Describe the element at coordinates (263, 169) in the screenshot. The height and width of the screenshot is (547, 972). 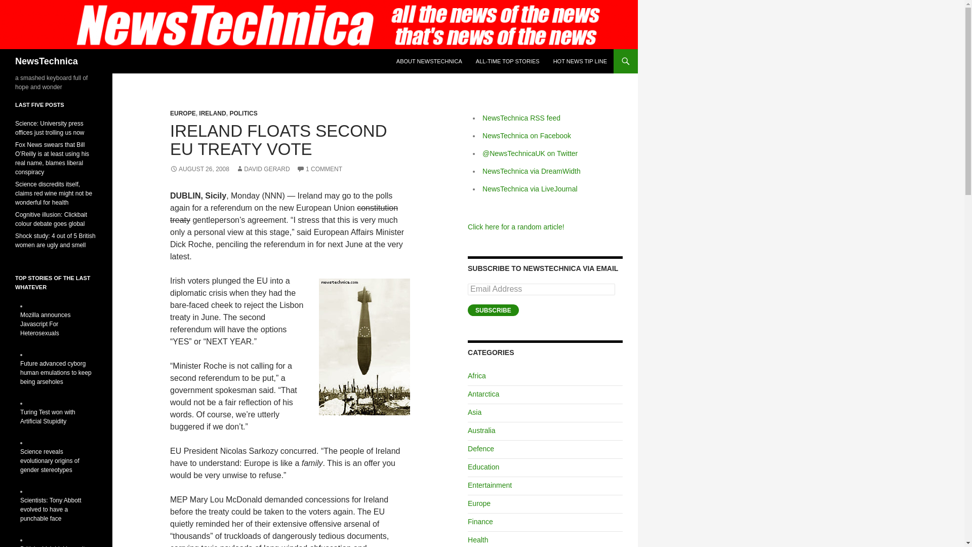
I see `DAVID GERARD` at that location.